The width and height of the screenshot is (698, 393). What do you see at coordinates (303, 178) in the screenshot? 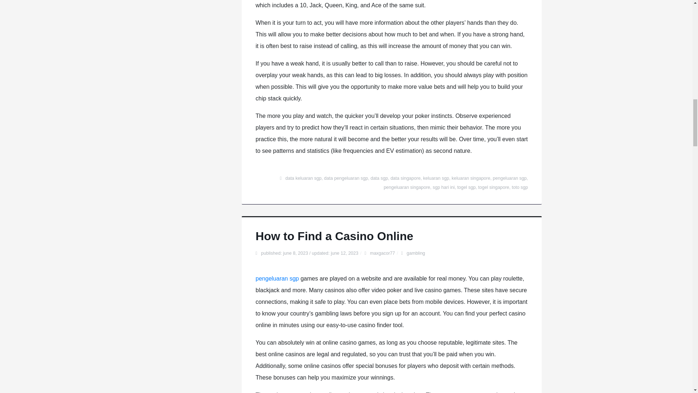
I see `data keluaran sgp` at bounding box center [303, 178].